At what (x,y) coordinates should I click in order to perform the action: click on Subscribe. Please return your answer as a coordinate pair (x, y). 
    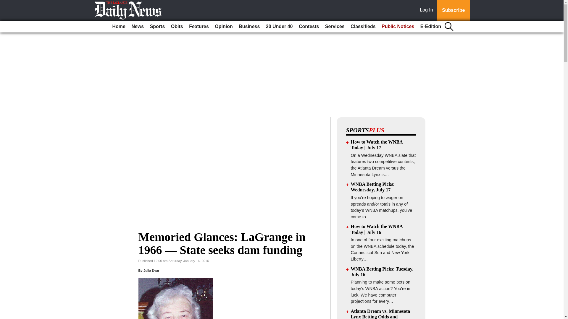
    Looking at the image, I should click on (453, 10).